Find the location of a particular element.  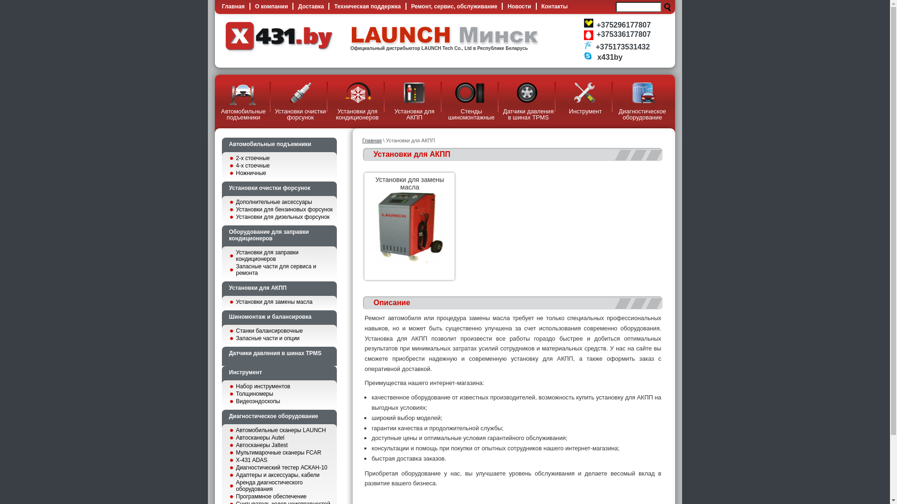

x431 is located at coordinates (279, 51).